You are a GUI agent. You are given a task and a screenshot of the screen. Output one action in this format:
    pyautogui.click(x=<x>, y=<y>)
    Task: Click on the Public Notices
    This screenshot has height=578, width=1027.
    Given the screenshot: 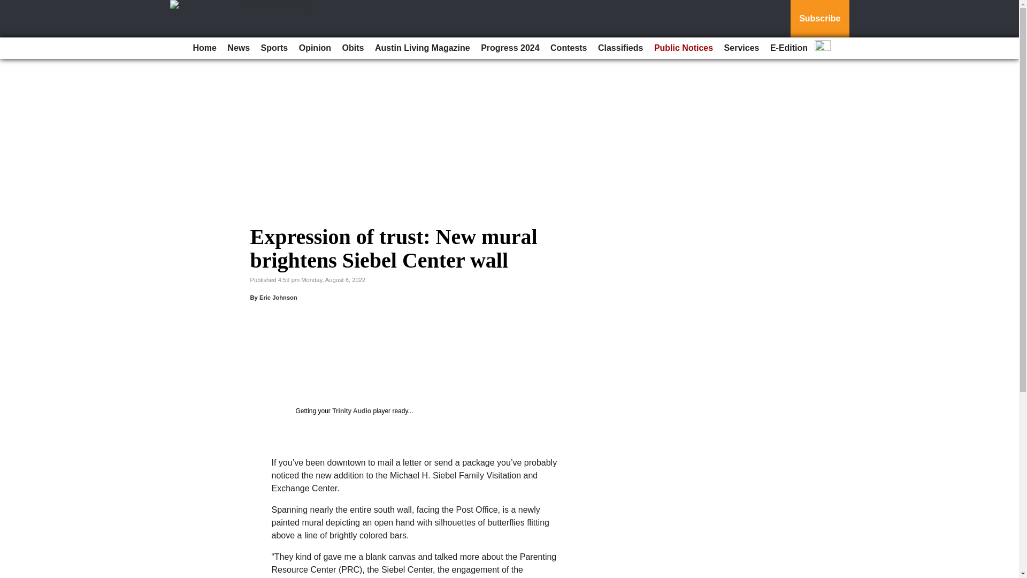 What is the action you would take?
    pyautogui.click(x=684, y=48)
    